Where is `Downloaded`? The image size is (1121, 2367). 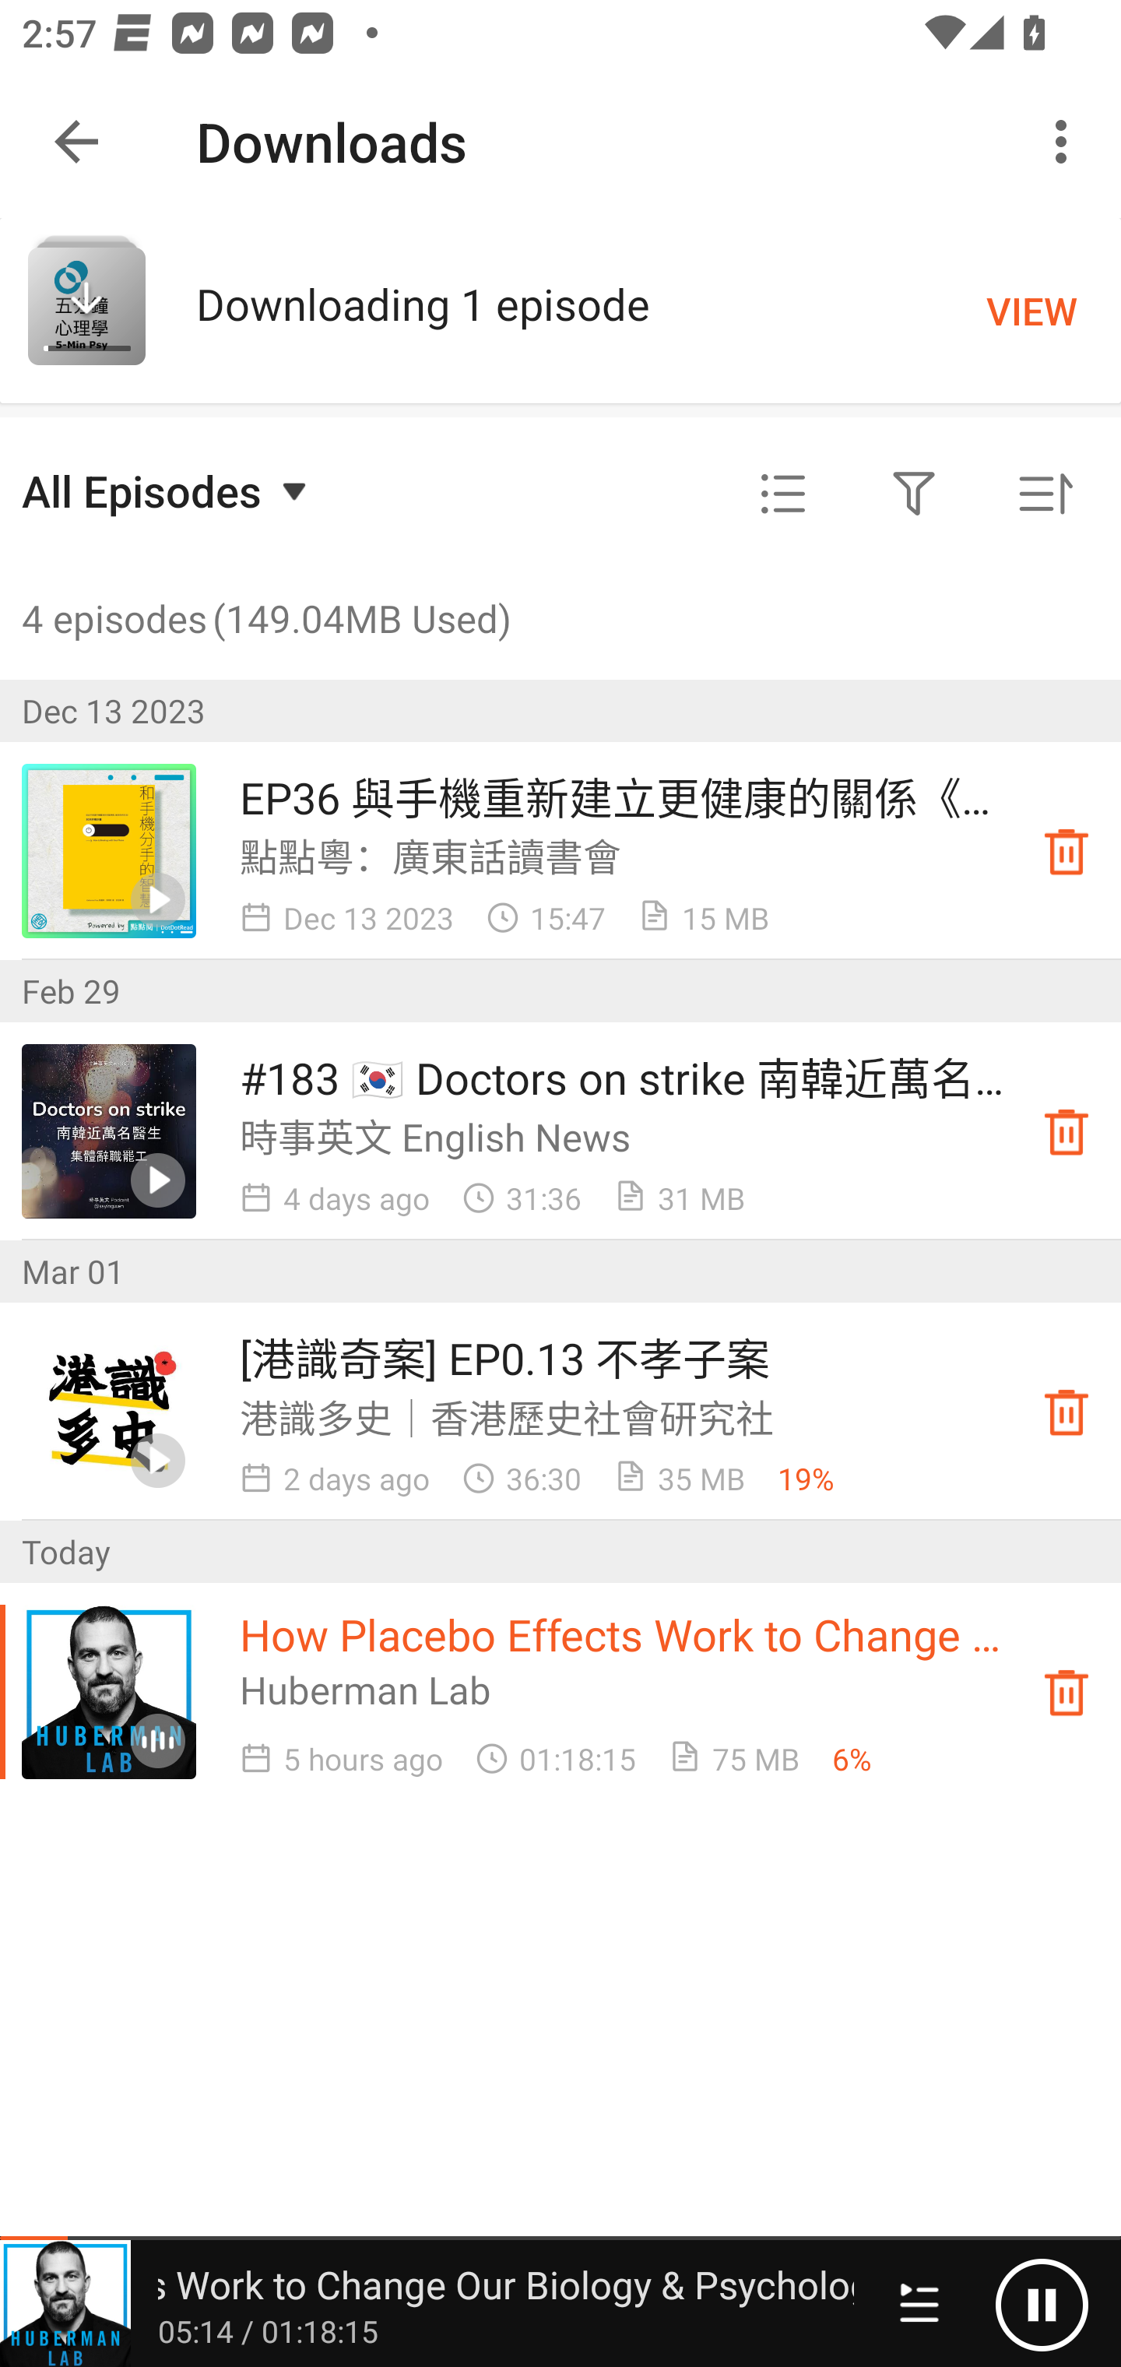 Downloaded is located at coordinates (1067, 1131).